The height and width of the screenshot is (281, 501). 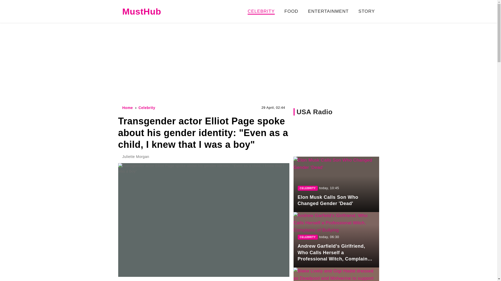 What do you see at coordinates (147, 108) in the screenshot?
I see `Celebrity` at bounding box center [147, 108].